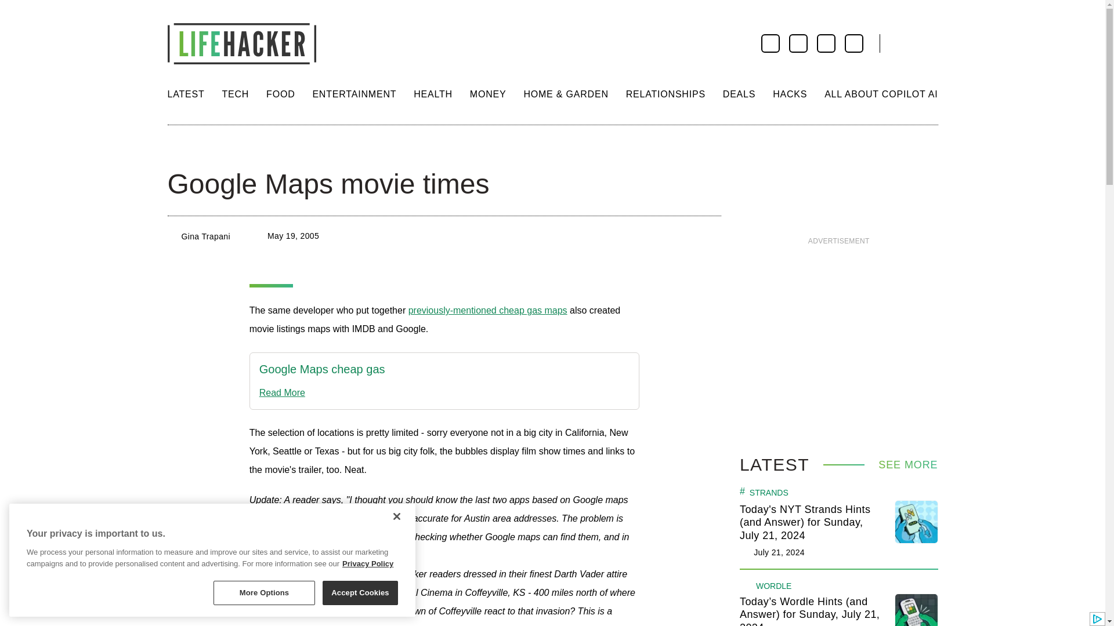 Image resolution: width=1114 pixels, height=626 pixels. I want to click on open in a new window, so click(323, 370).